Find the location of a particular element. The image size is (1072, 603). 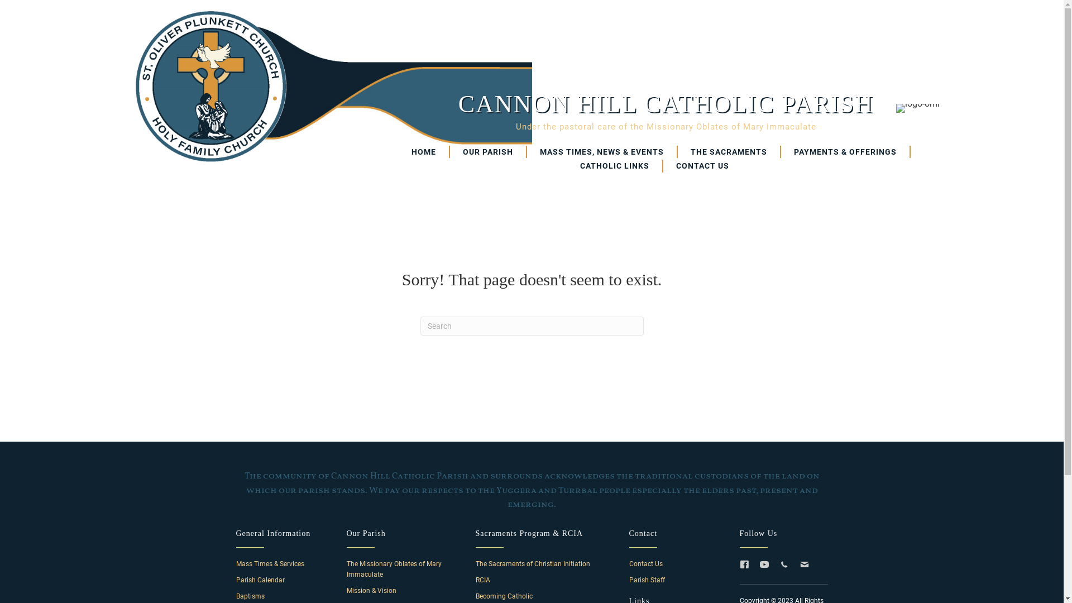

Becoming Catholic is located at coordinates (504, 596).